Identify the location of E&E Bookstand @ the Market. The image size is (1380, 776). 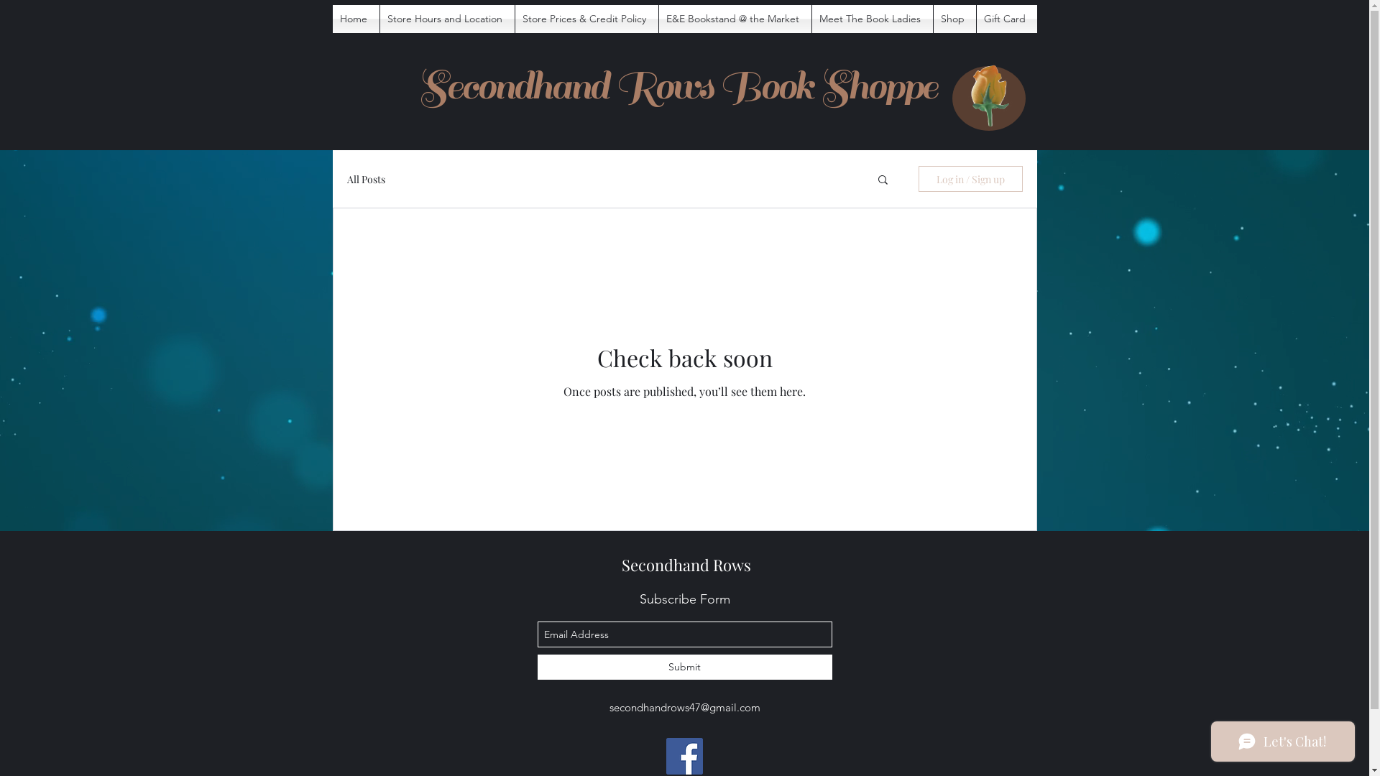
(735, 19).